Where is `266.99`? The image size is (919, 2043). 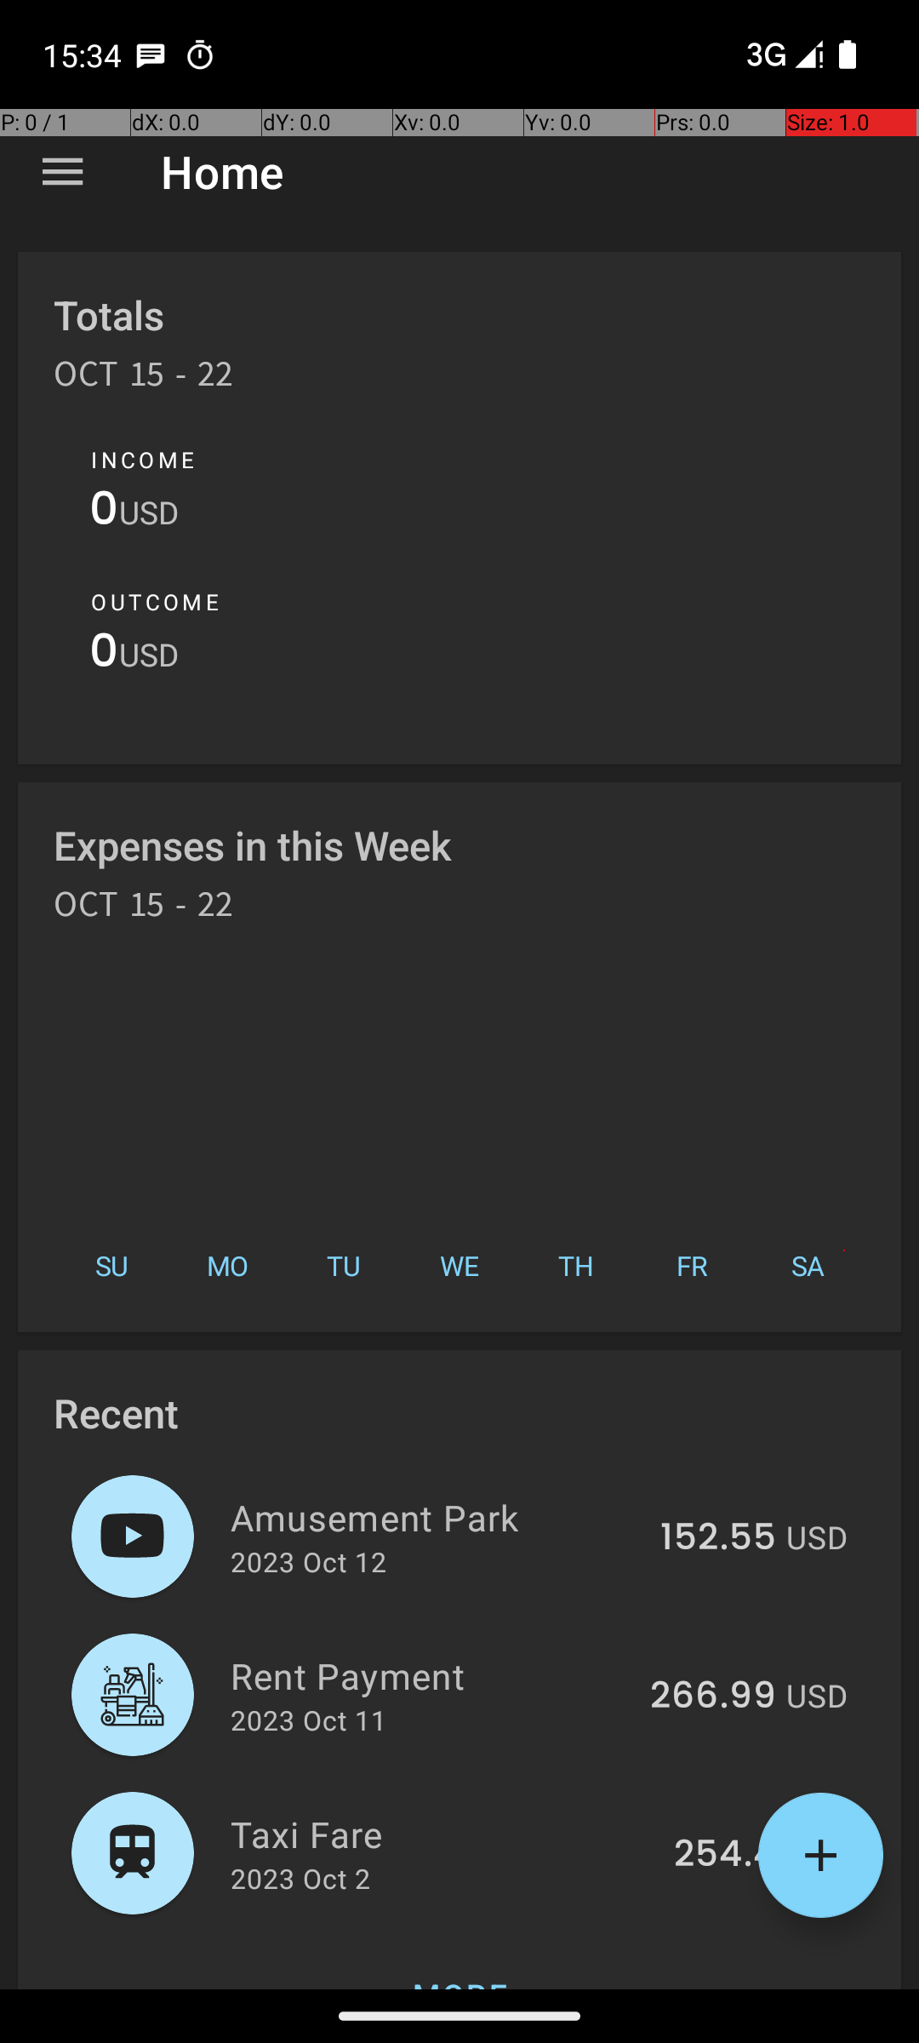 266.99 is located at coordinates (713, 1697).